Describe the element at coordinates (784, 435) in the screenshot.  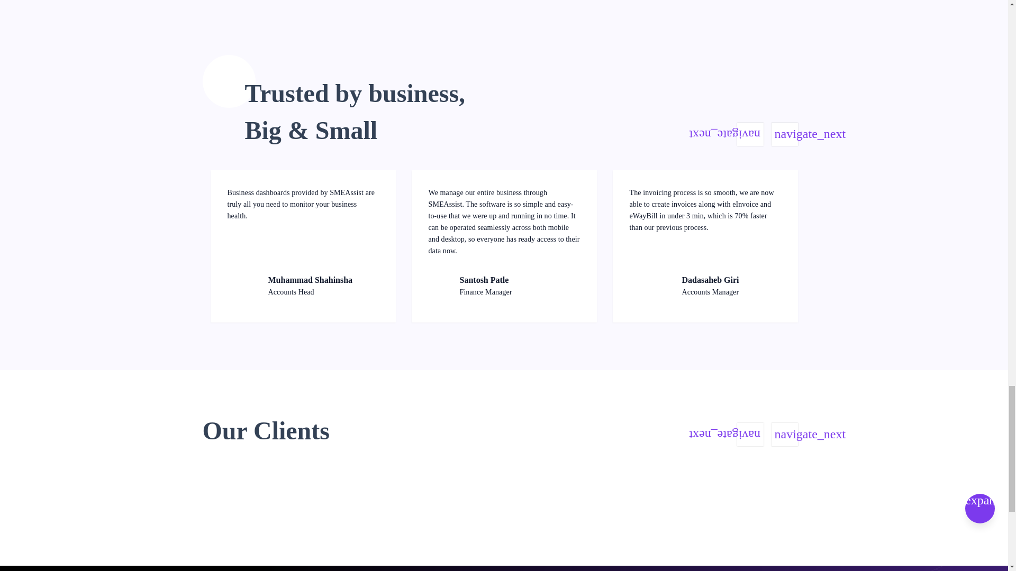
I see `Next` at that location.